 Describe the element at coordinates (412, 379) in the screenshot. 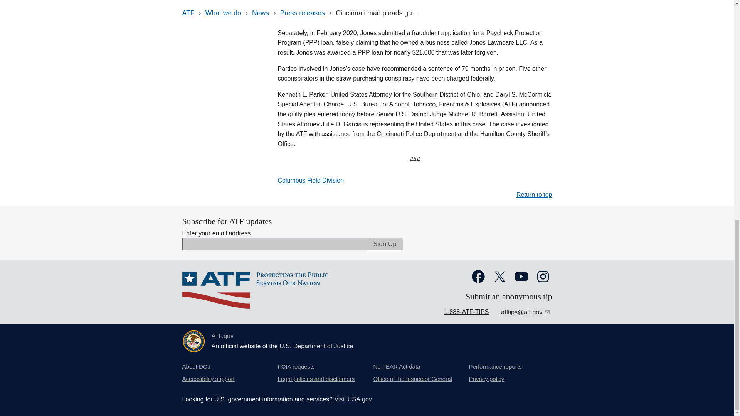

I see `Office of the Inspector General` at that location.